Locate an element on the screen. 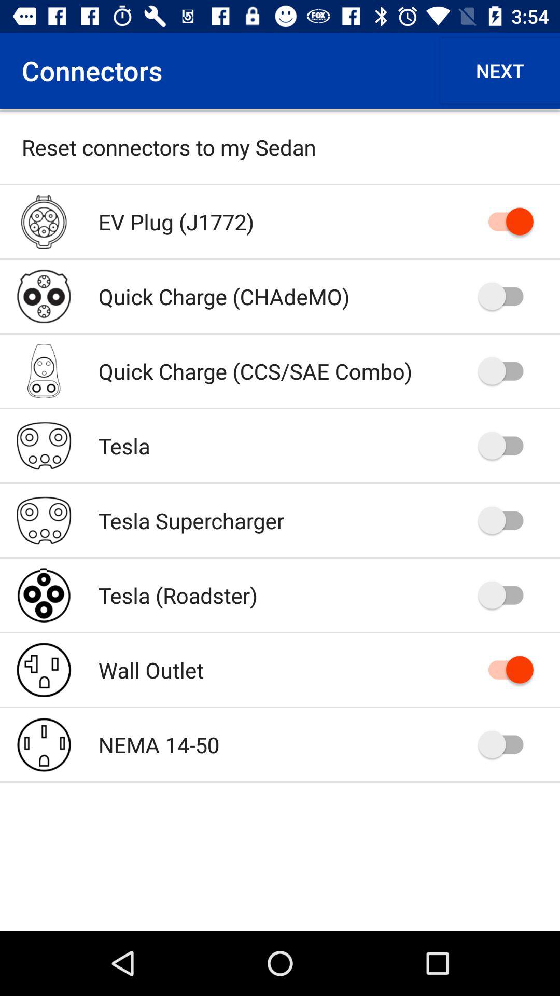 This screenshot has height=996, width=560. launch next is located at coordinates (500, 71).